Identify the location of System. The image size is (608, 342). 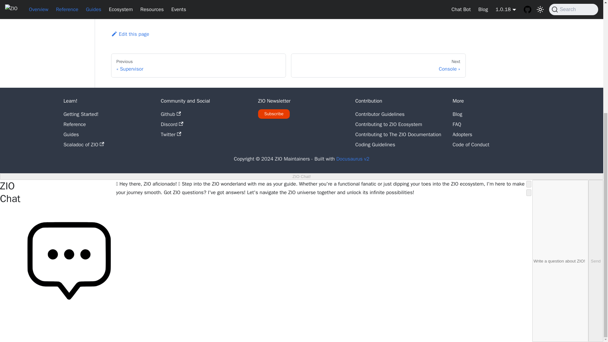
(198, 65).